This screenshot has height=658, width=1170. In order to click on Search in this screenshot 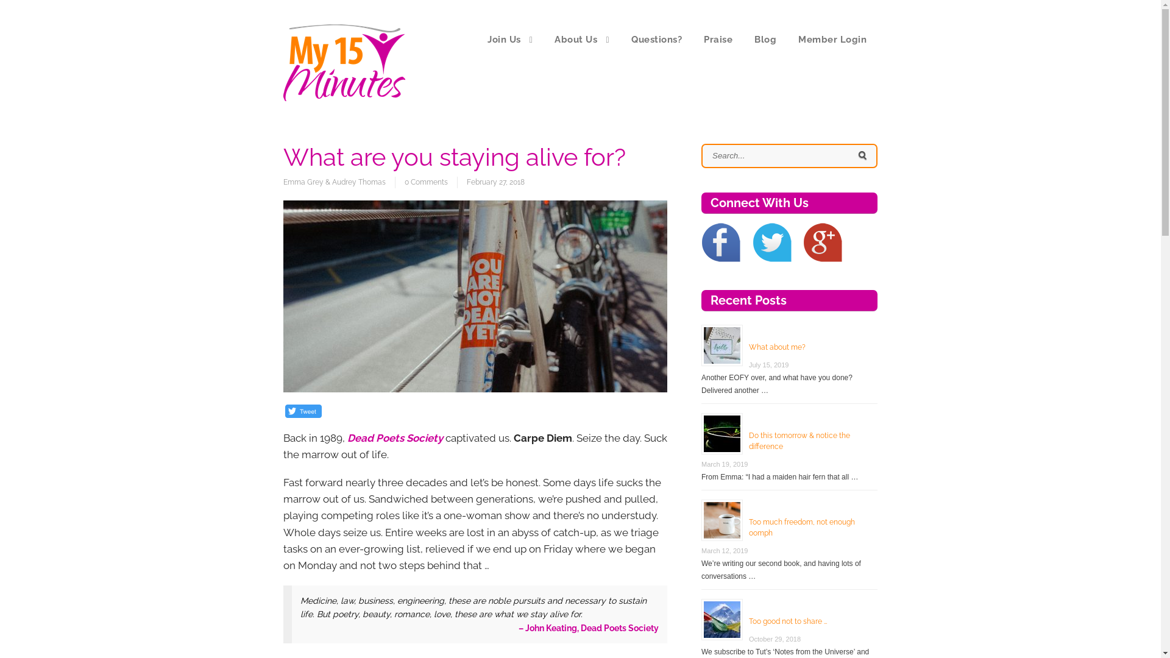, I will do `click(863, 156)`.